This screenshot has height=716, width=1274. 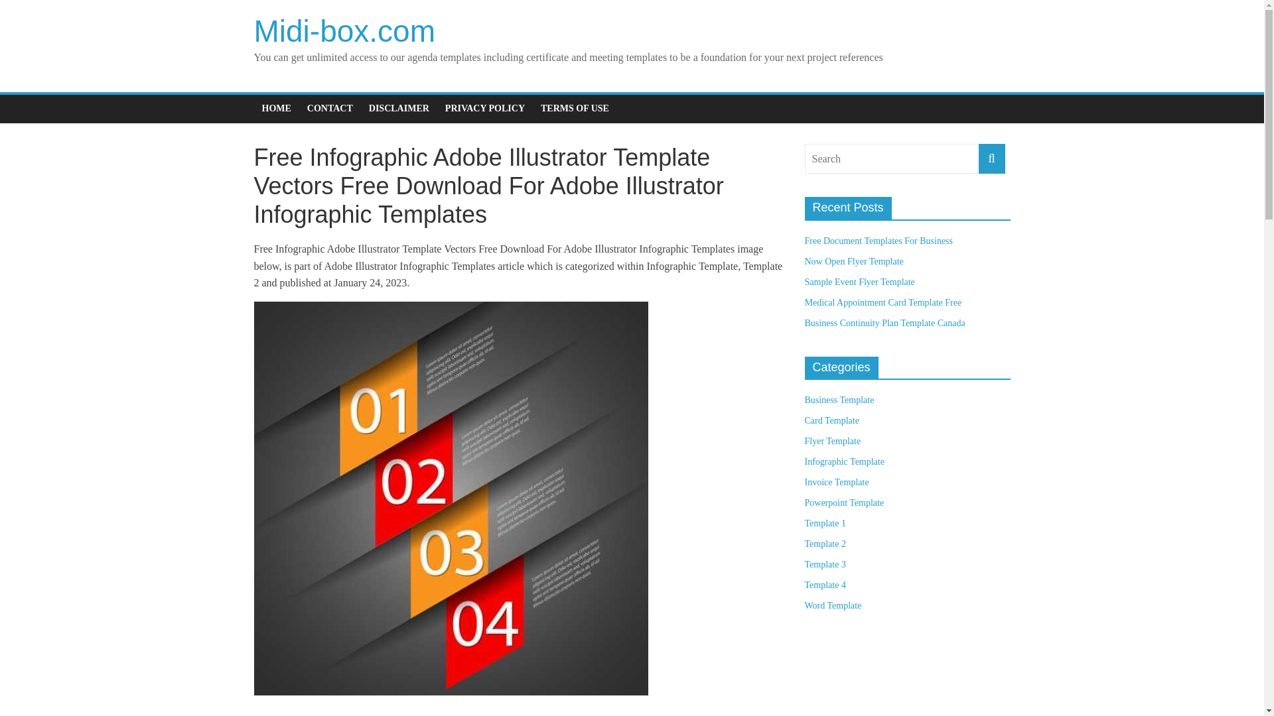 What do you see at coordinates (824, 585) in the screenshot?
I see `Template 4` at bounding box center [824, 585].